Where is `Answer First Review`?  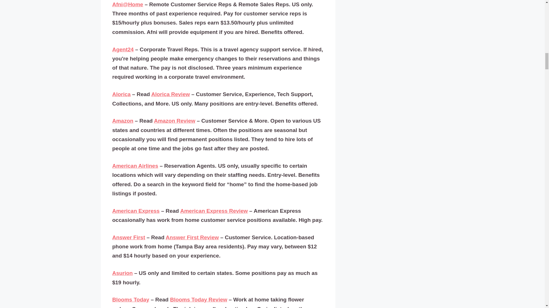 Answer First Review is located at coordinates (192, 237).